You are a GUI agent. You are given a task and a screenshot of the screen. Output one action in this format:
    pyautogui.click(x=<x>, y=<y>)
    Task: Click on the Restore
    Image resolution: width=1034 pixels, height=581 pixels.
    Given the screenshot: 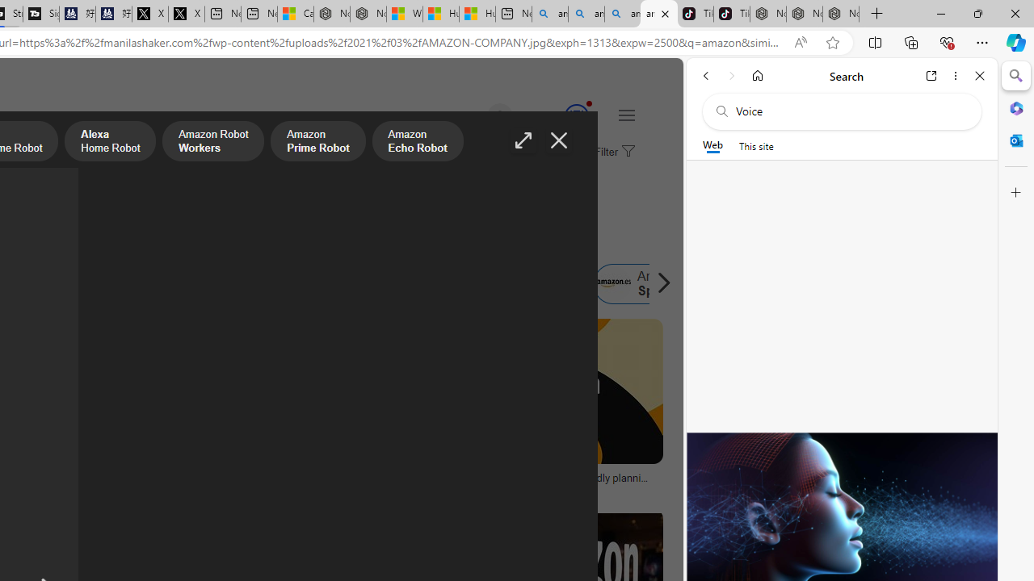 What is the action you would take?
    pyautogui.click(x=977, y=13)
    